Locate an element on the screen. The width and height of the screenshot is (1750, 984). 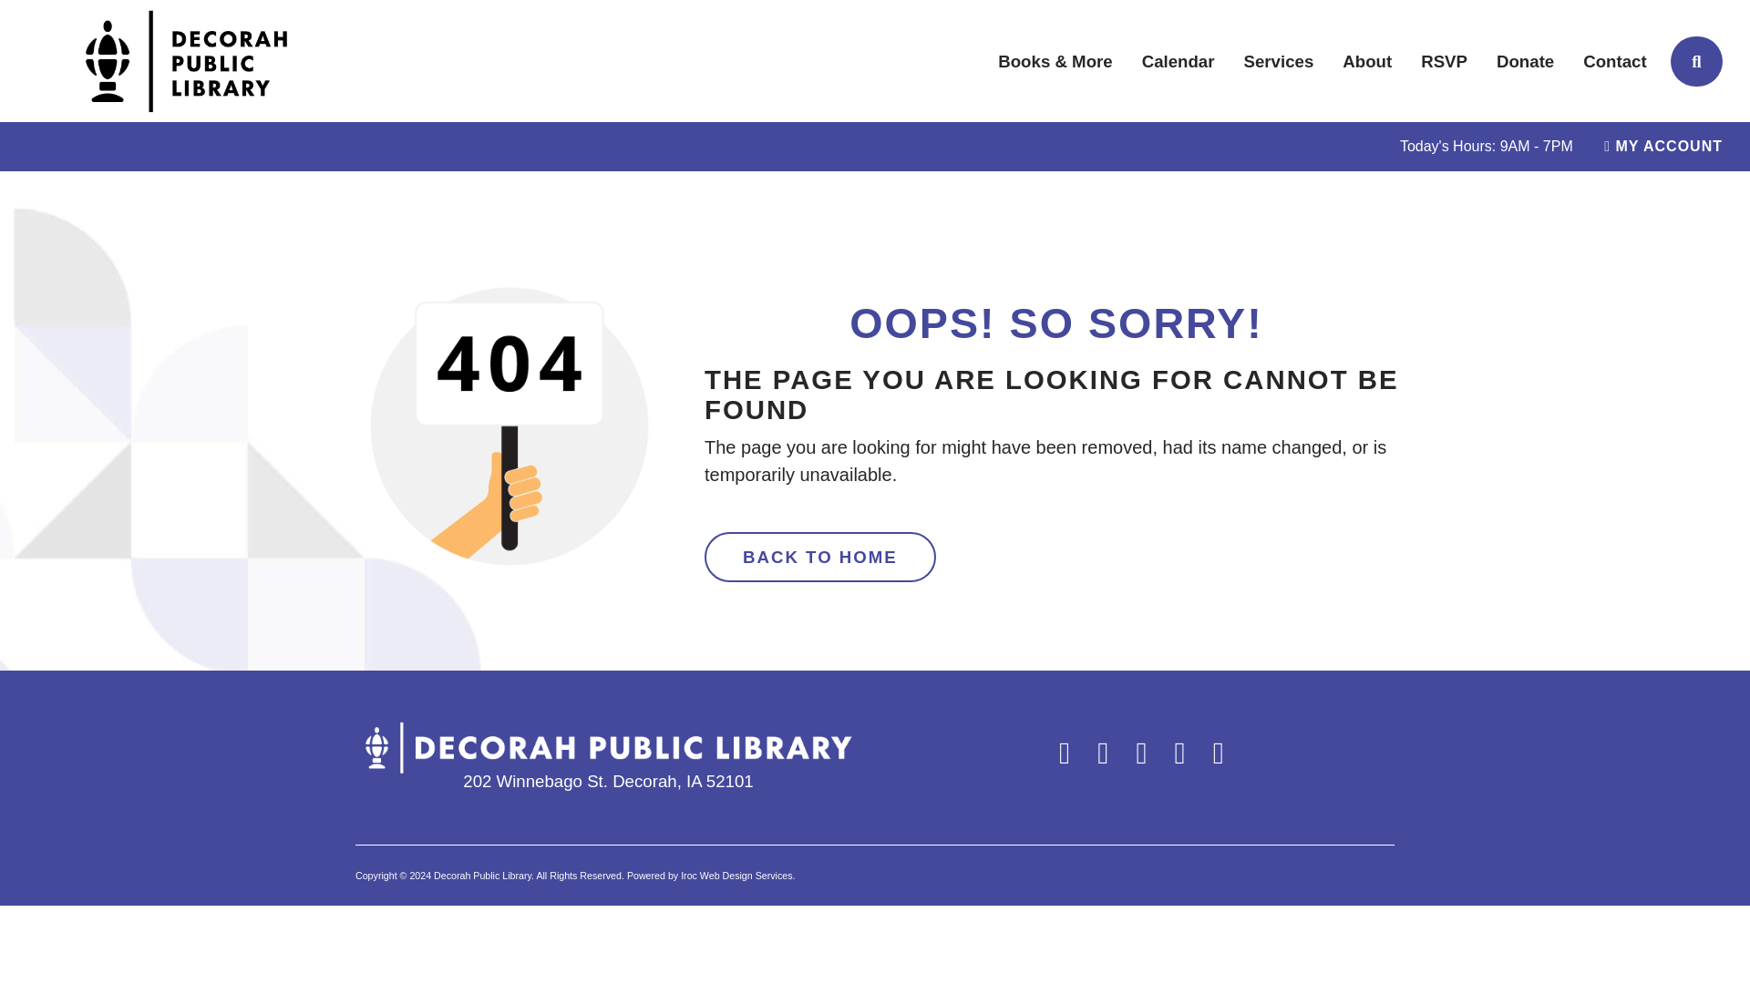
Services is located at coordinates (1279, 61).